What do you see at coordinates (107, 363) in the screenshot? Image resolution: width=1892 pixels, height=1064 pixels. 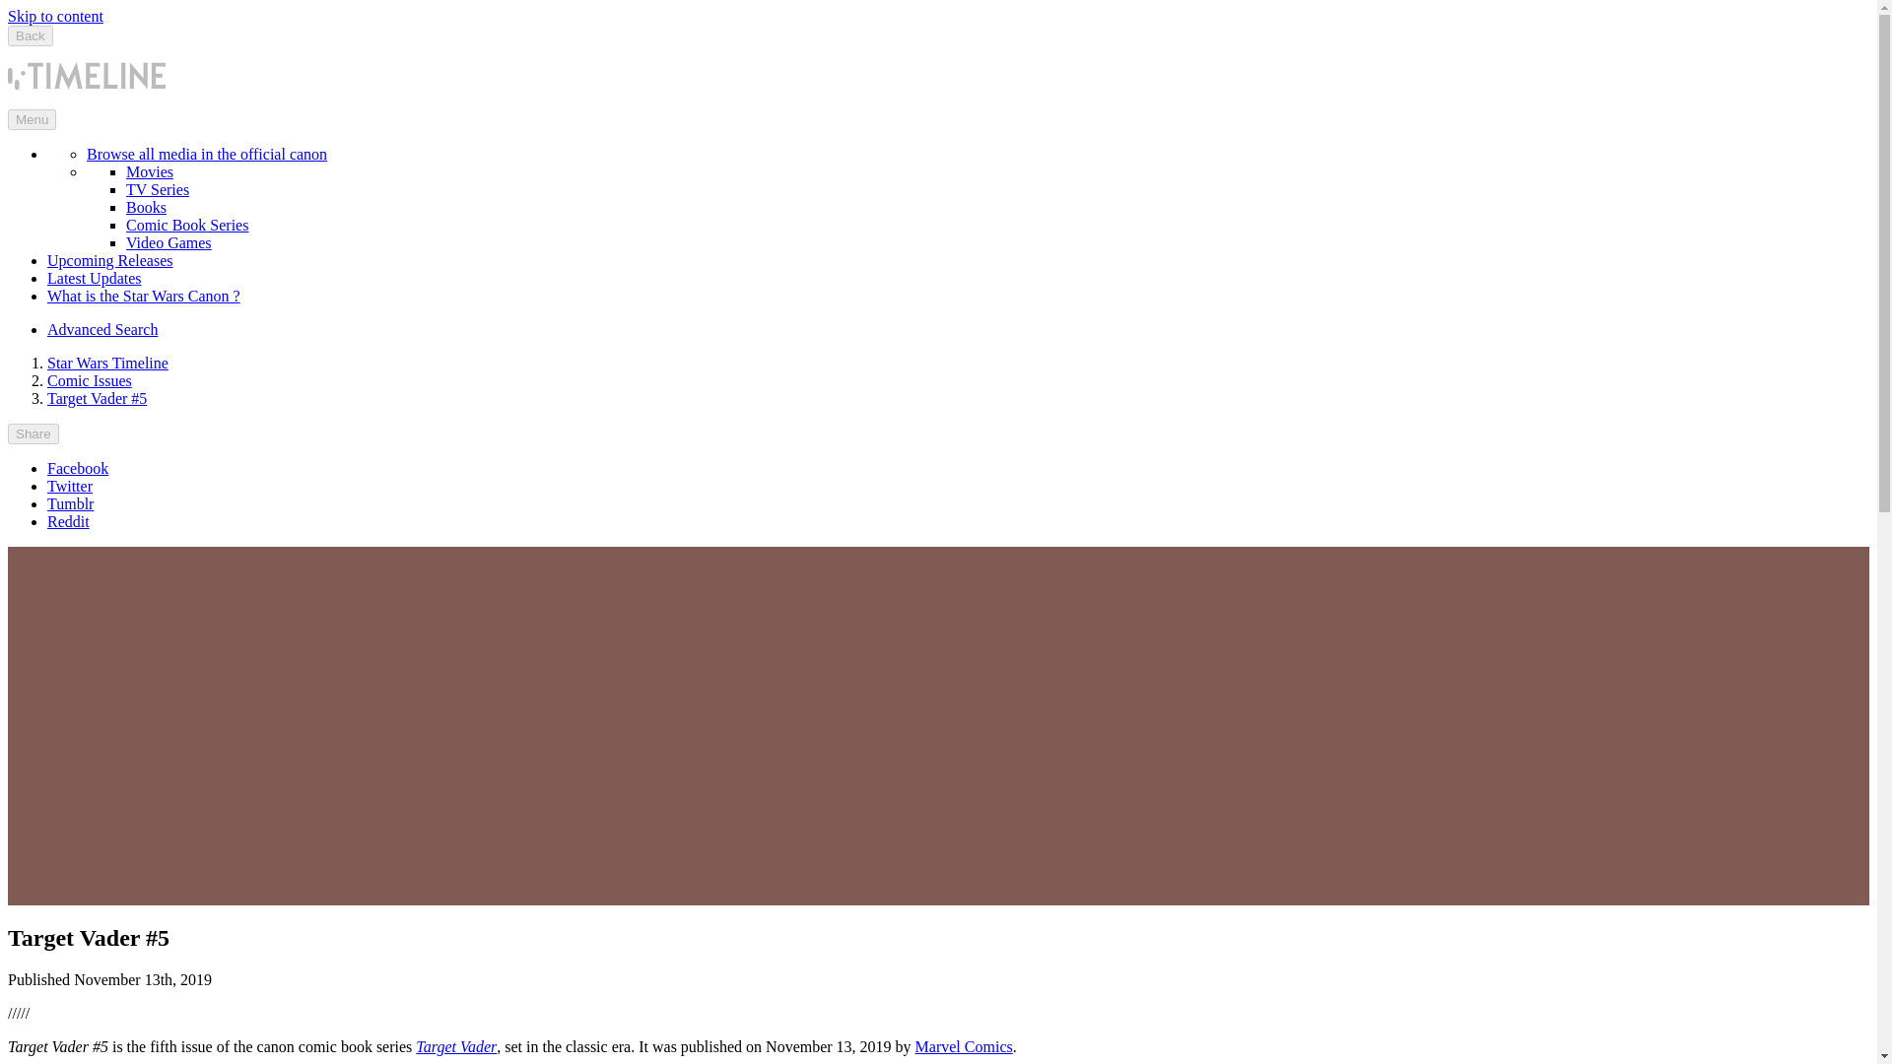 I see `Star Wars Timeline` at bounding box center [107, 363].